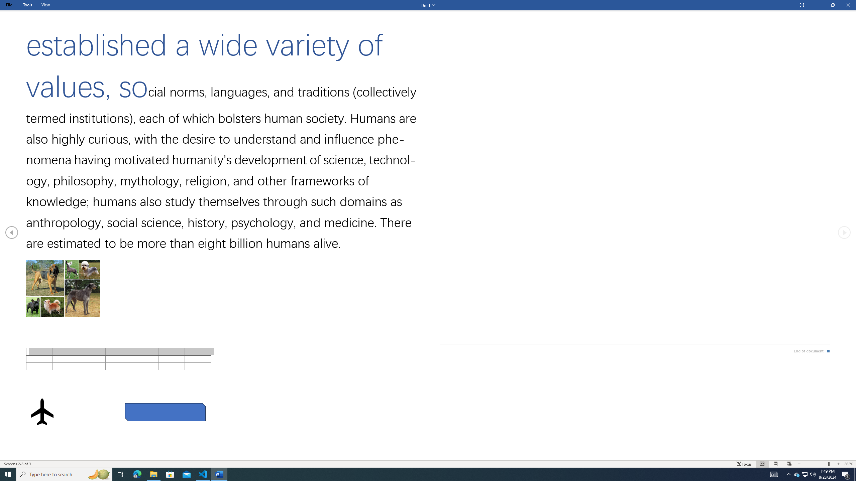 The height and width of the screenshot is (481, 856). What do you see at coordinates (775, 464) in the screenshot?
I see `Print Layout` at bounding box center [775, 464].